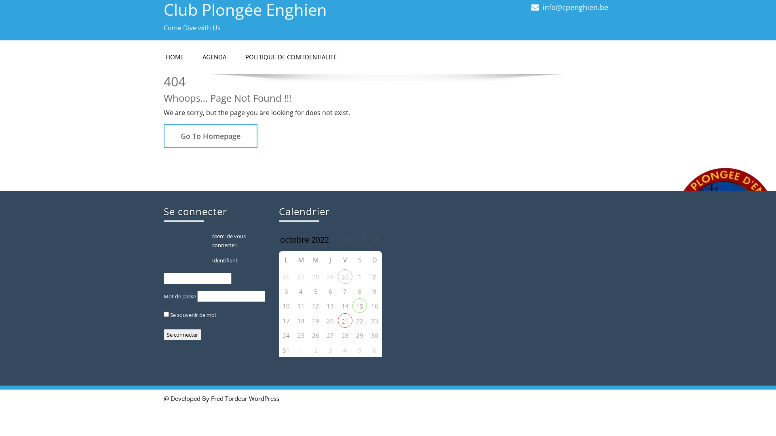 This screenshot has width=776, height=436. I want to click on 21, so click(345, 321).